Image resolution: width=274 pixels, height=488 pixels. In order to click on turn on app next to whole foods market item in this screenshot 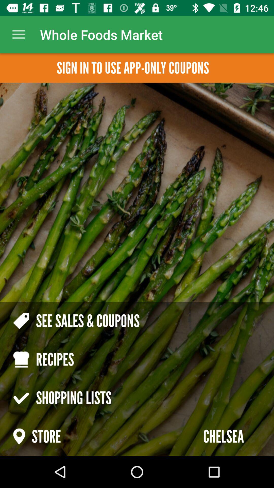, I will do `click(19, 35)`.